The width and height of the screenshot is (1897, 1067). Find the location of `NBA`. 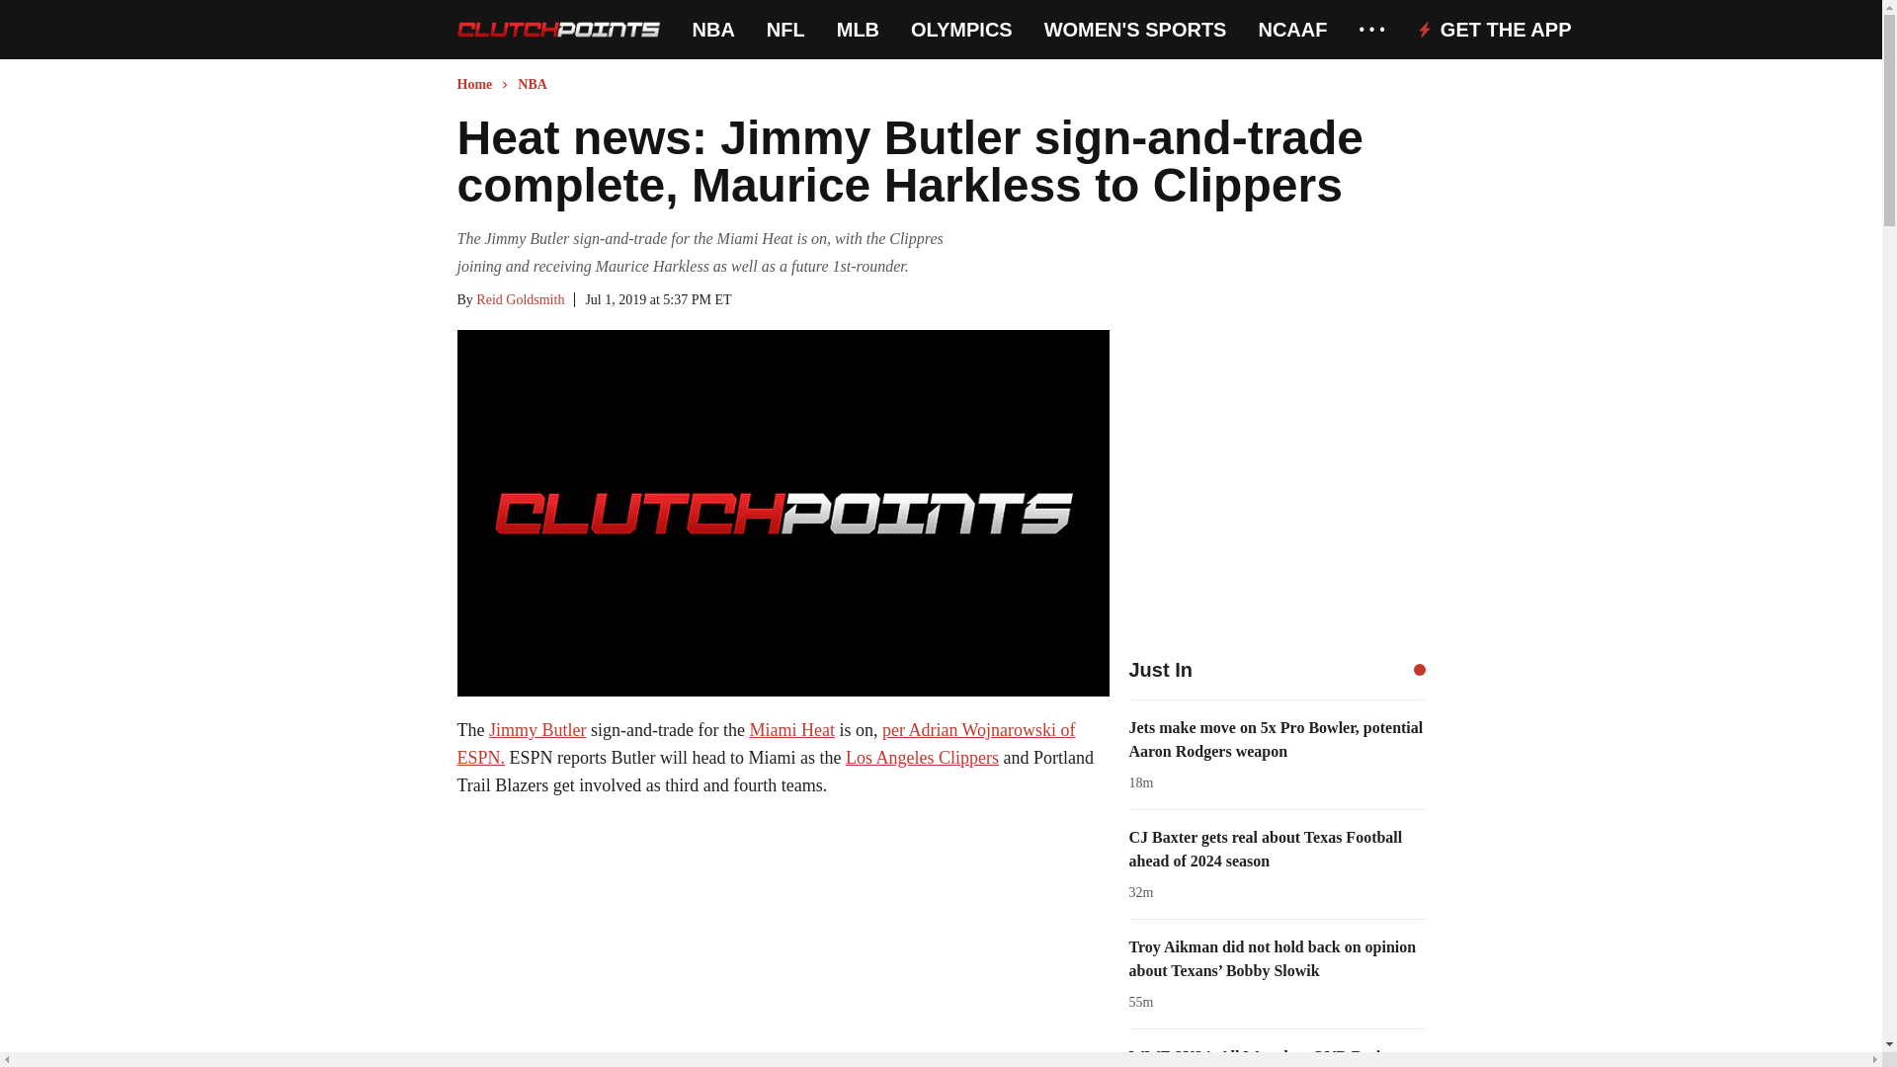

NBA is located at coordinates (713, 30).